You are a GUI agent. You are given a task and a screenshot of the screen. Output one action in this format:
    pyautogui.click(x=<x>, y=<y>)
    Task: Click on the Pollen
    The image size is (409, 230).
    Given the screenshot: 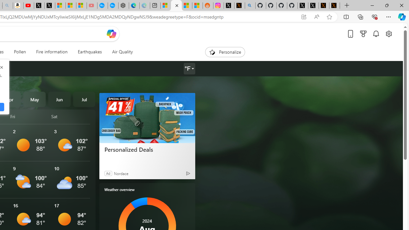 What is the action you would take?
    pyautogui.click(x=20, y=52)
    